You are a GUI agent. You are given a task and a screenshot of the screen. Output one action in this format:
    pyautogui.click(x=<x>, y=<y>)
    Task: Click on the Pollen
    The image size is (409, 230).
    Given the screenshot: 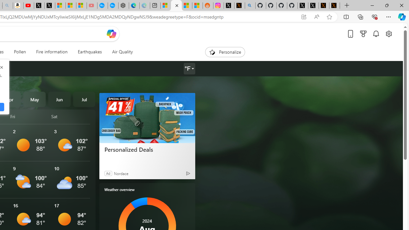 What is the action you would take?
    pyautogui.click(x=20, y=52)
    